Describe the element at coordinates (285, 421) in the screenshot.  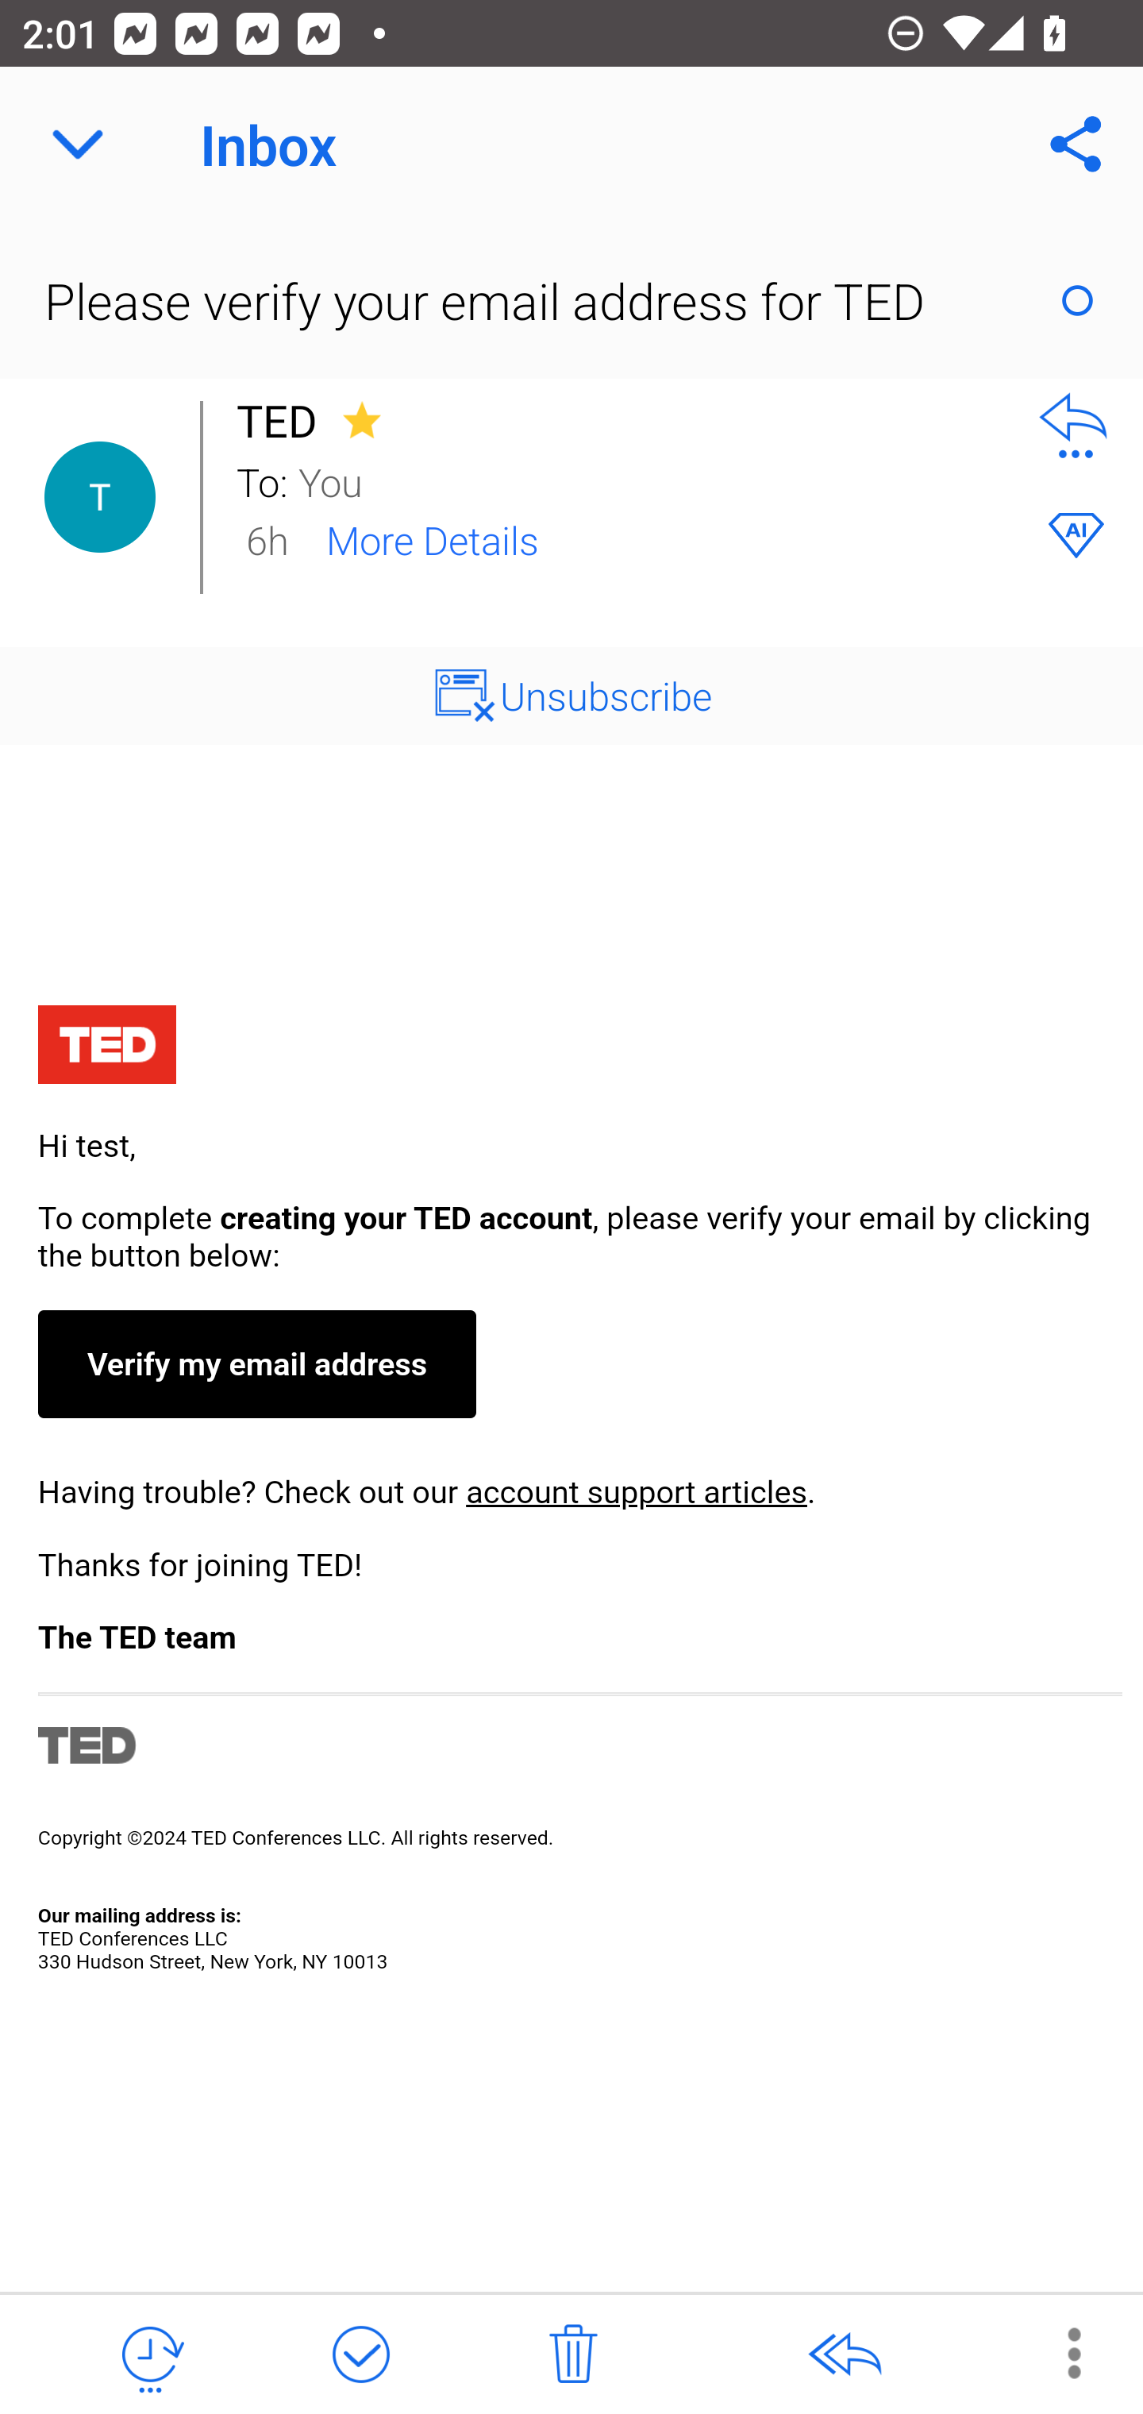
I see `TED` at that location.